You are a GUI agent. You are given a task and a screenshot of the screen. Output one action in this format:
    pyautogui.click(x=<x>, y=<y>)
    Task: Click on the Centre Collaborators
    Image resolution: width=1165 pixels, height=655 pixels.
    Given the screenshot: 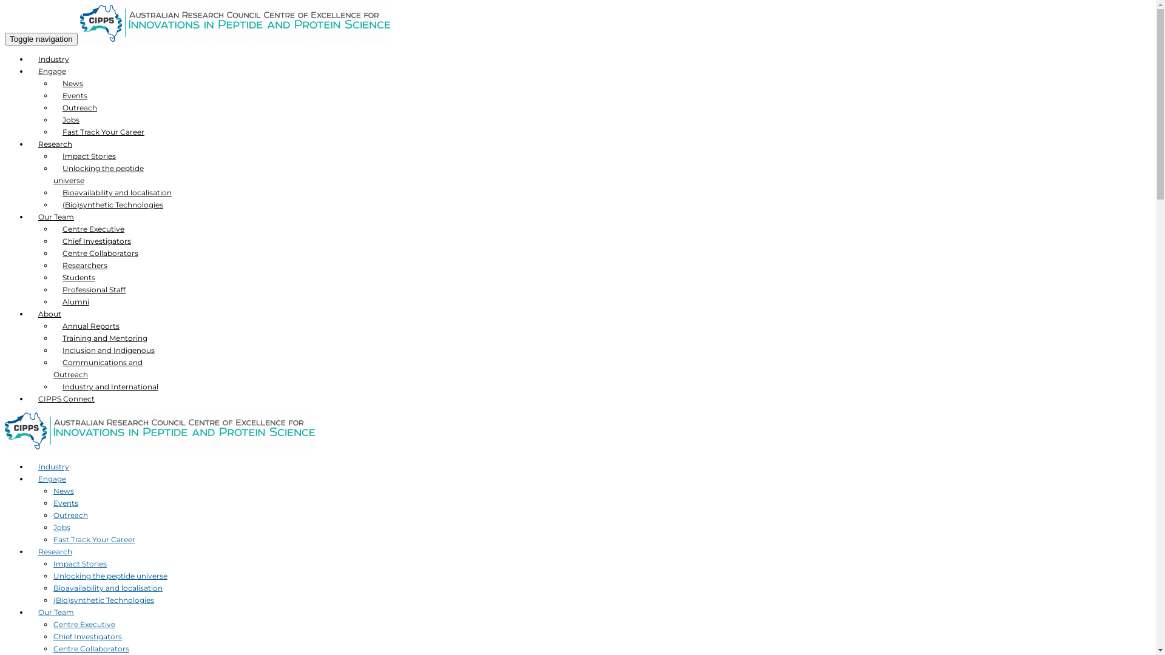 What is the action you would take?
    pyautogui.click(x=91, y=649)
    